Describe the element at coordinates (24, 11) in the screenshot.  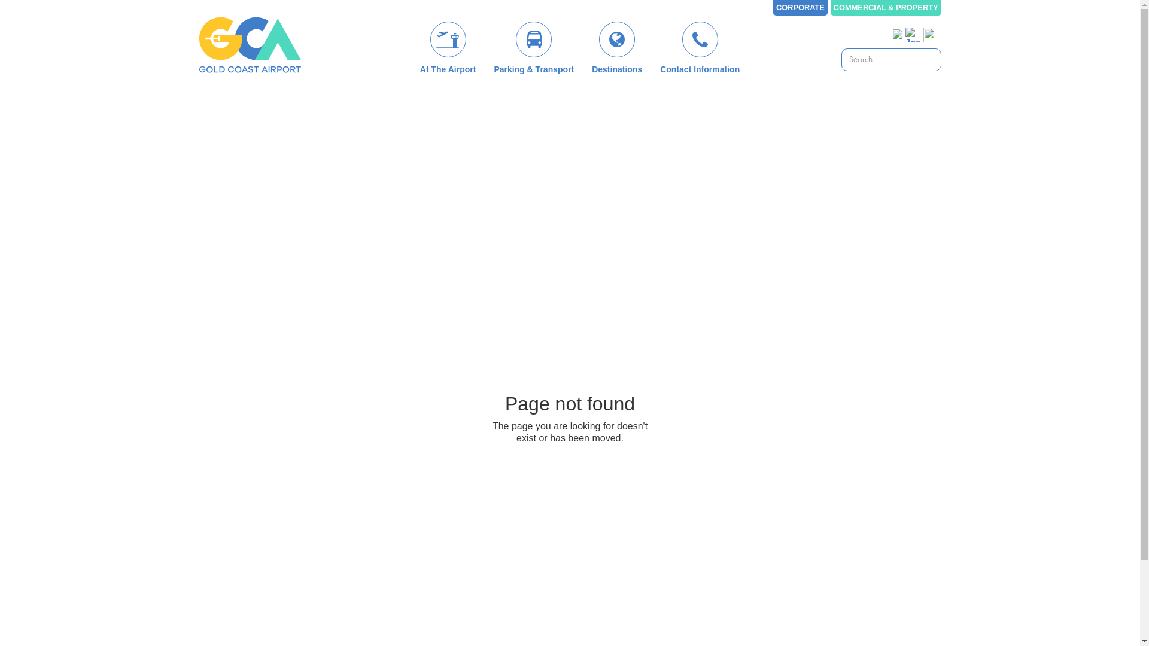
I see `Search` at that location.